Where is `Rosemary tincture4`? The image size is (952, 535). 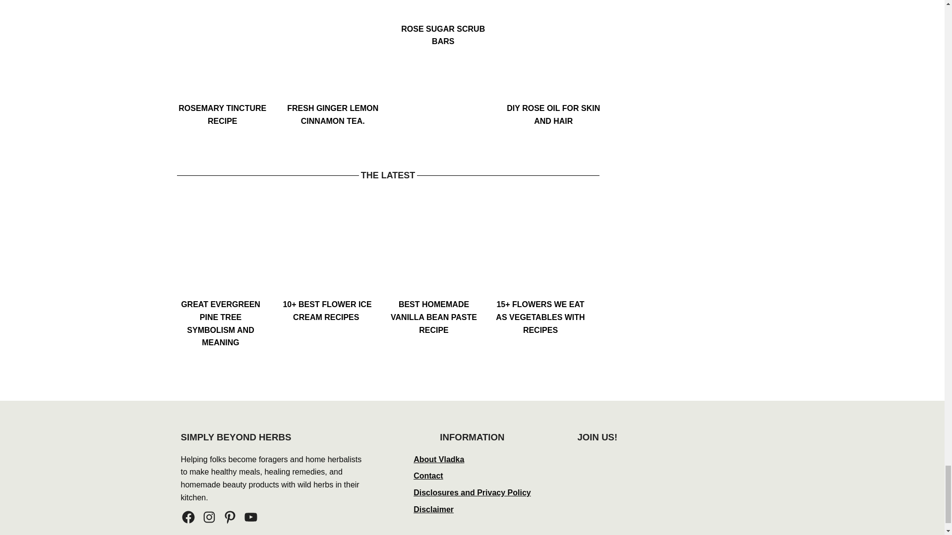
Rosemary tincture4 is located at coordinates (222, 54).